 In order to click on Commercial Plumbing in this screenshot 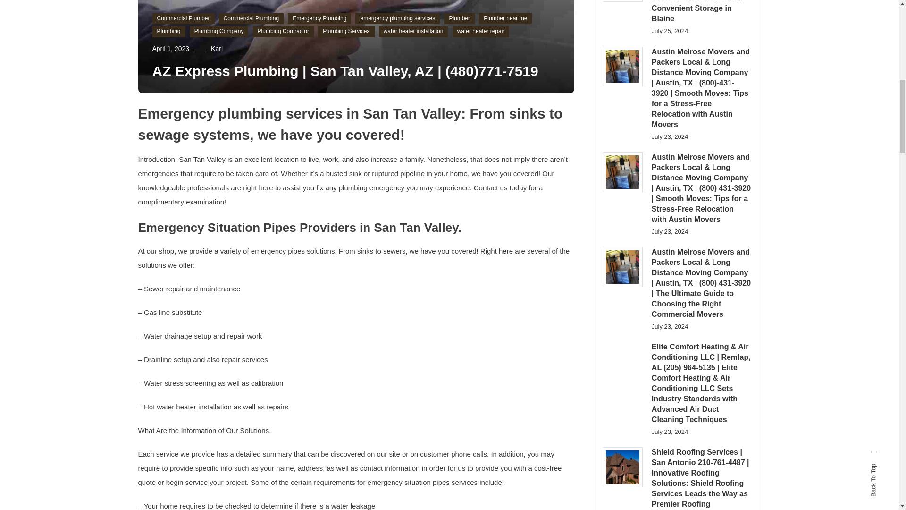, I will do `click(251, 19)`.